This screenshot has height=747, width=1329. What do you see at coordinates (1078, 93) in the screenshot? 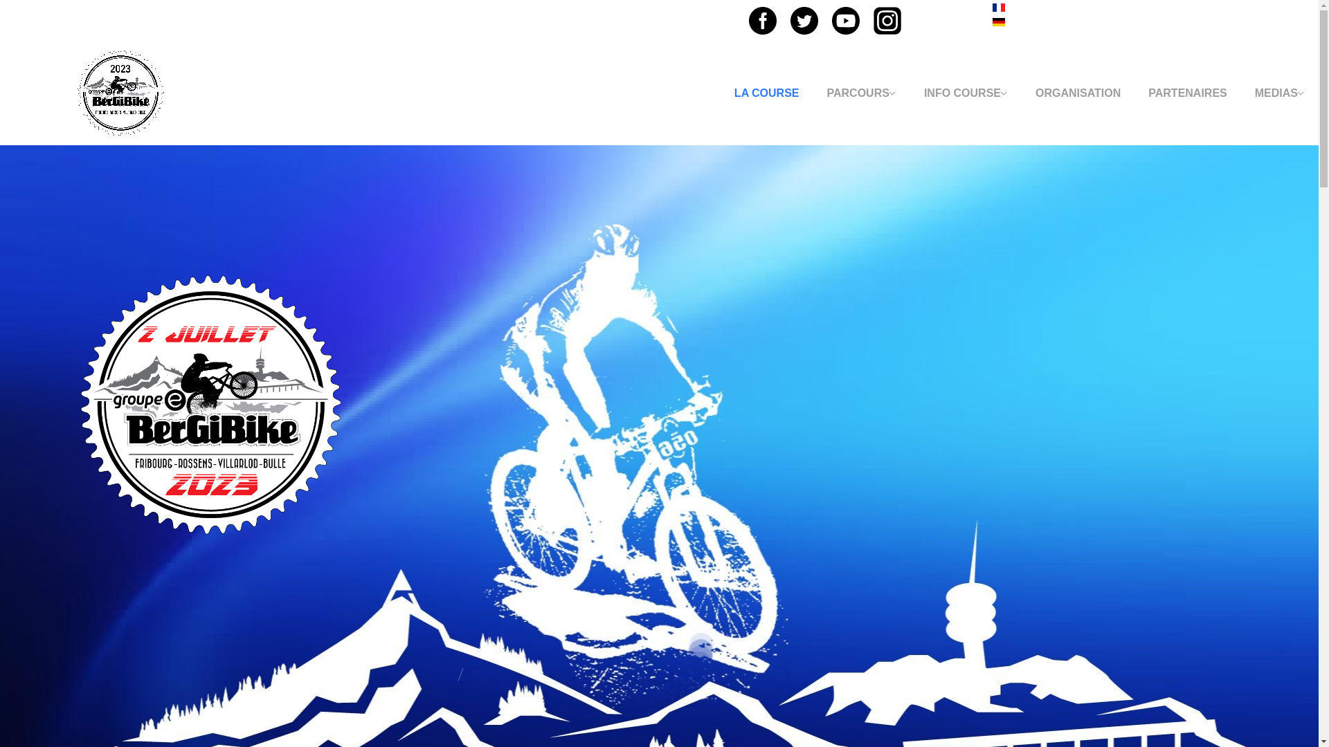
I see `ORGANISATION` at bounding box center [1078, 93].